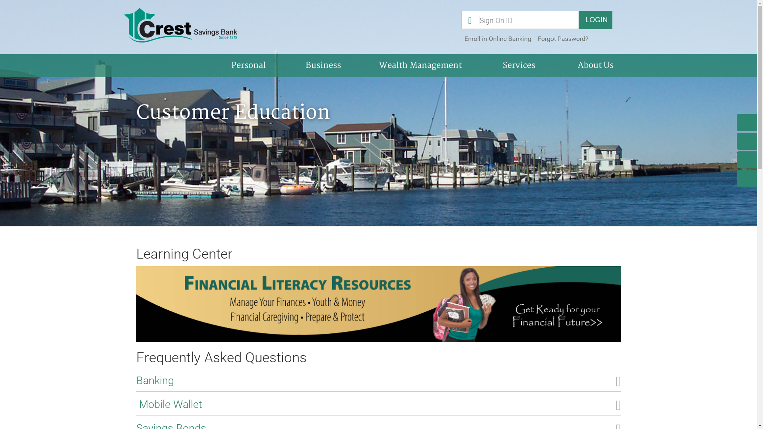  I want to click on Business, so click(323, 66).